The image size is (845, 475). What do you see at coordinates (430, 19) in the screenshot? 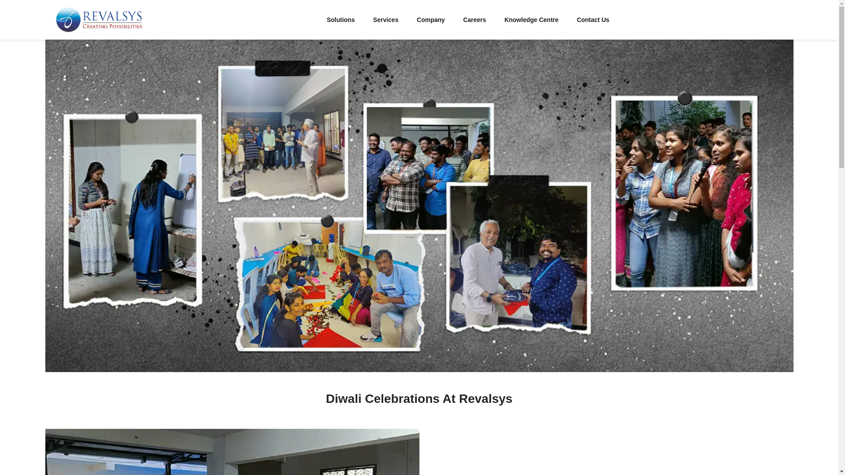
I see `Company` at bounding box center [430, 19].